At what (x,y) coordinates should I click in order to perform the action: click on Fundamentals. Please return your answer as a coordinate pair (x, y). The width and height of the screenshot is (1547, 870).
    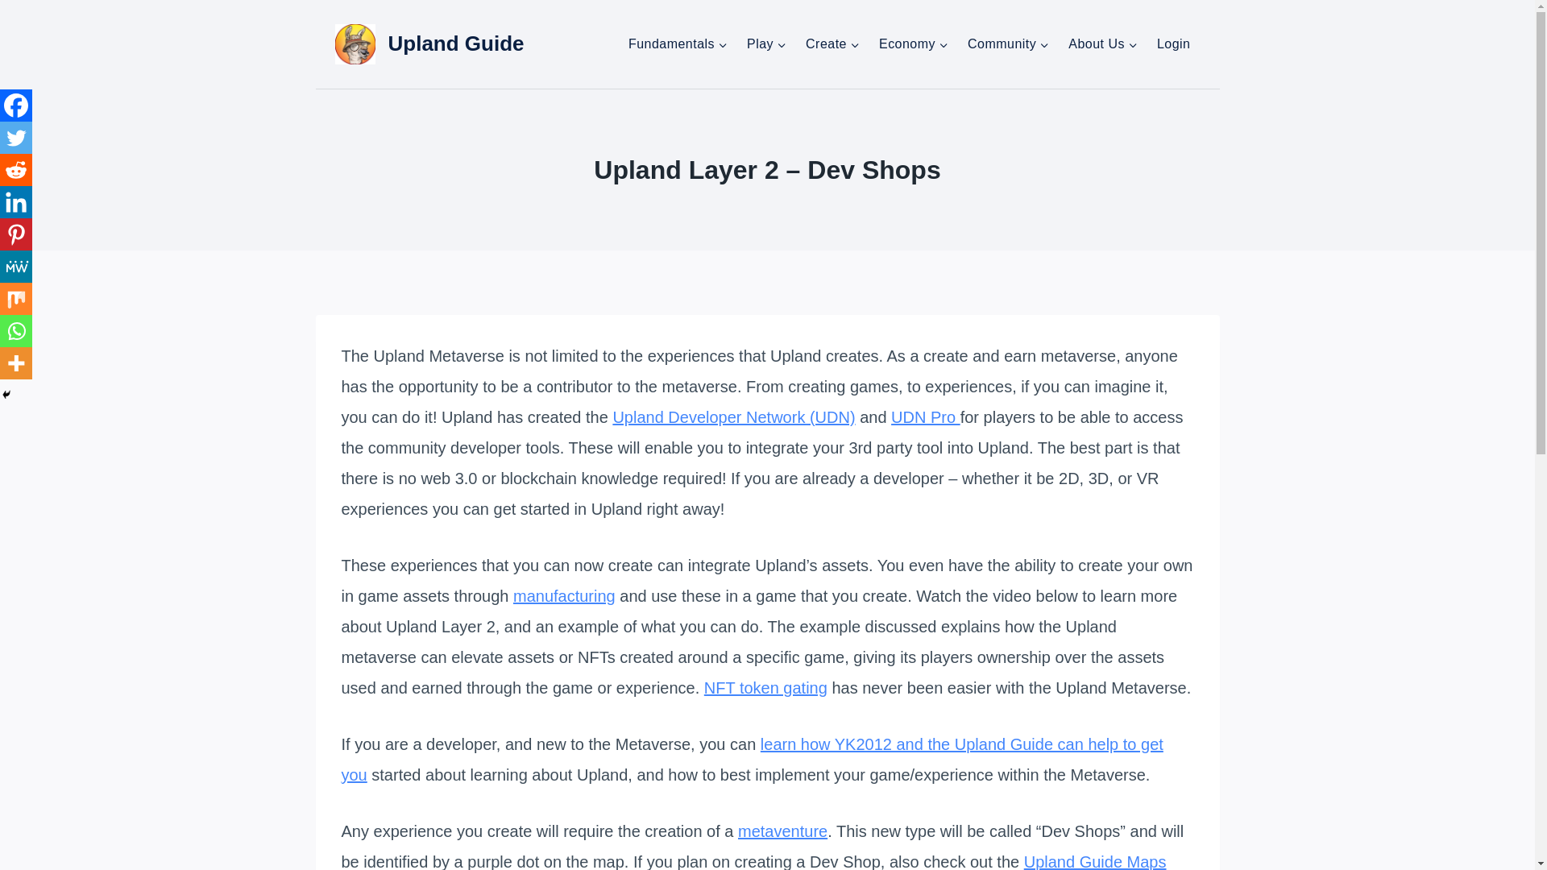
    Looking at the image, I should click on (678, 43).